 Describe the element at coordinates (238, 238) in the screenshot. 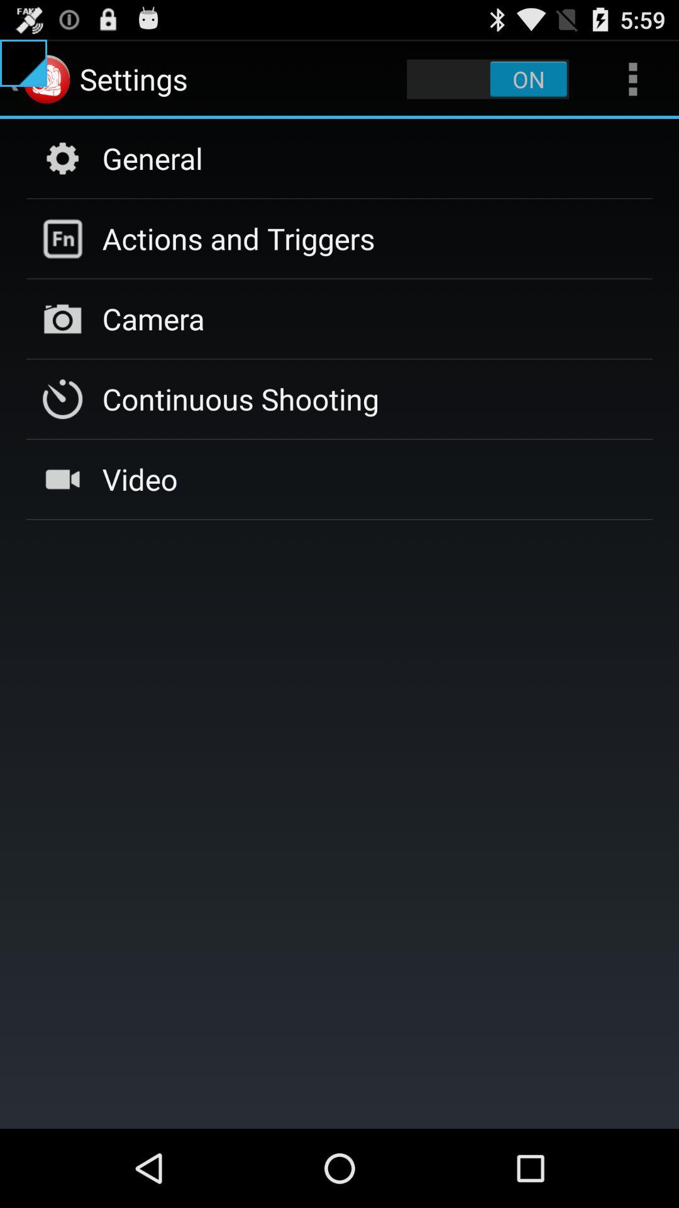

I see `swipe until the actions and triggers icon` at that location.